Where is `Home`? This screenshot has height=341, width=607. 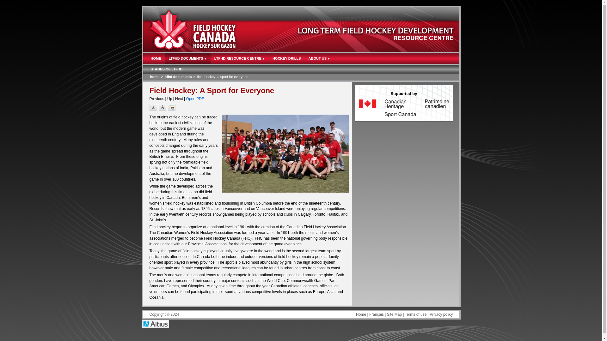
Home is located at coordinates (154, 76).